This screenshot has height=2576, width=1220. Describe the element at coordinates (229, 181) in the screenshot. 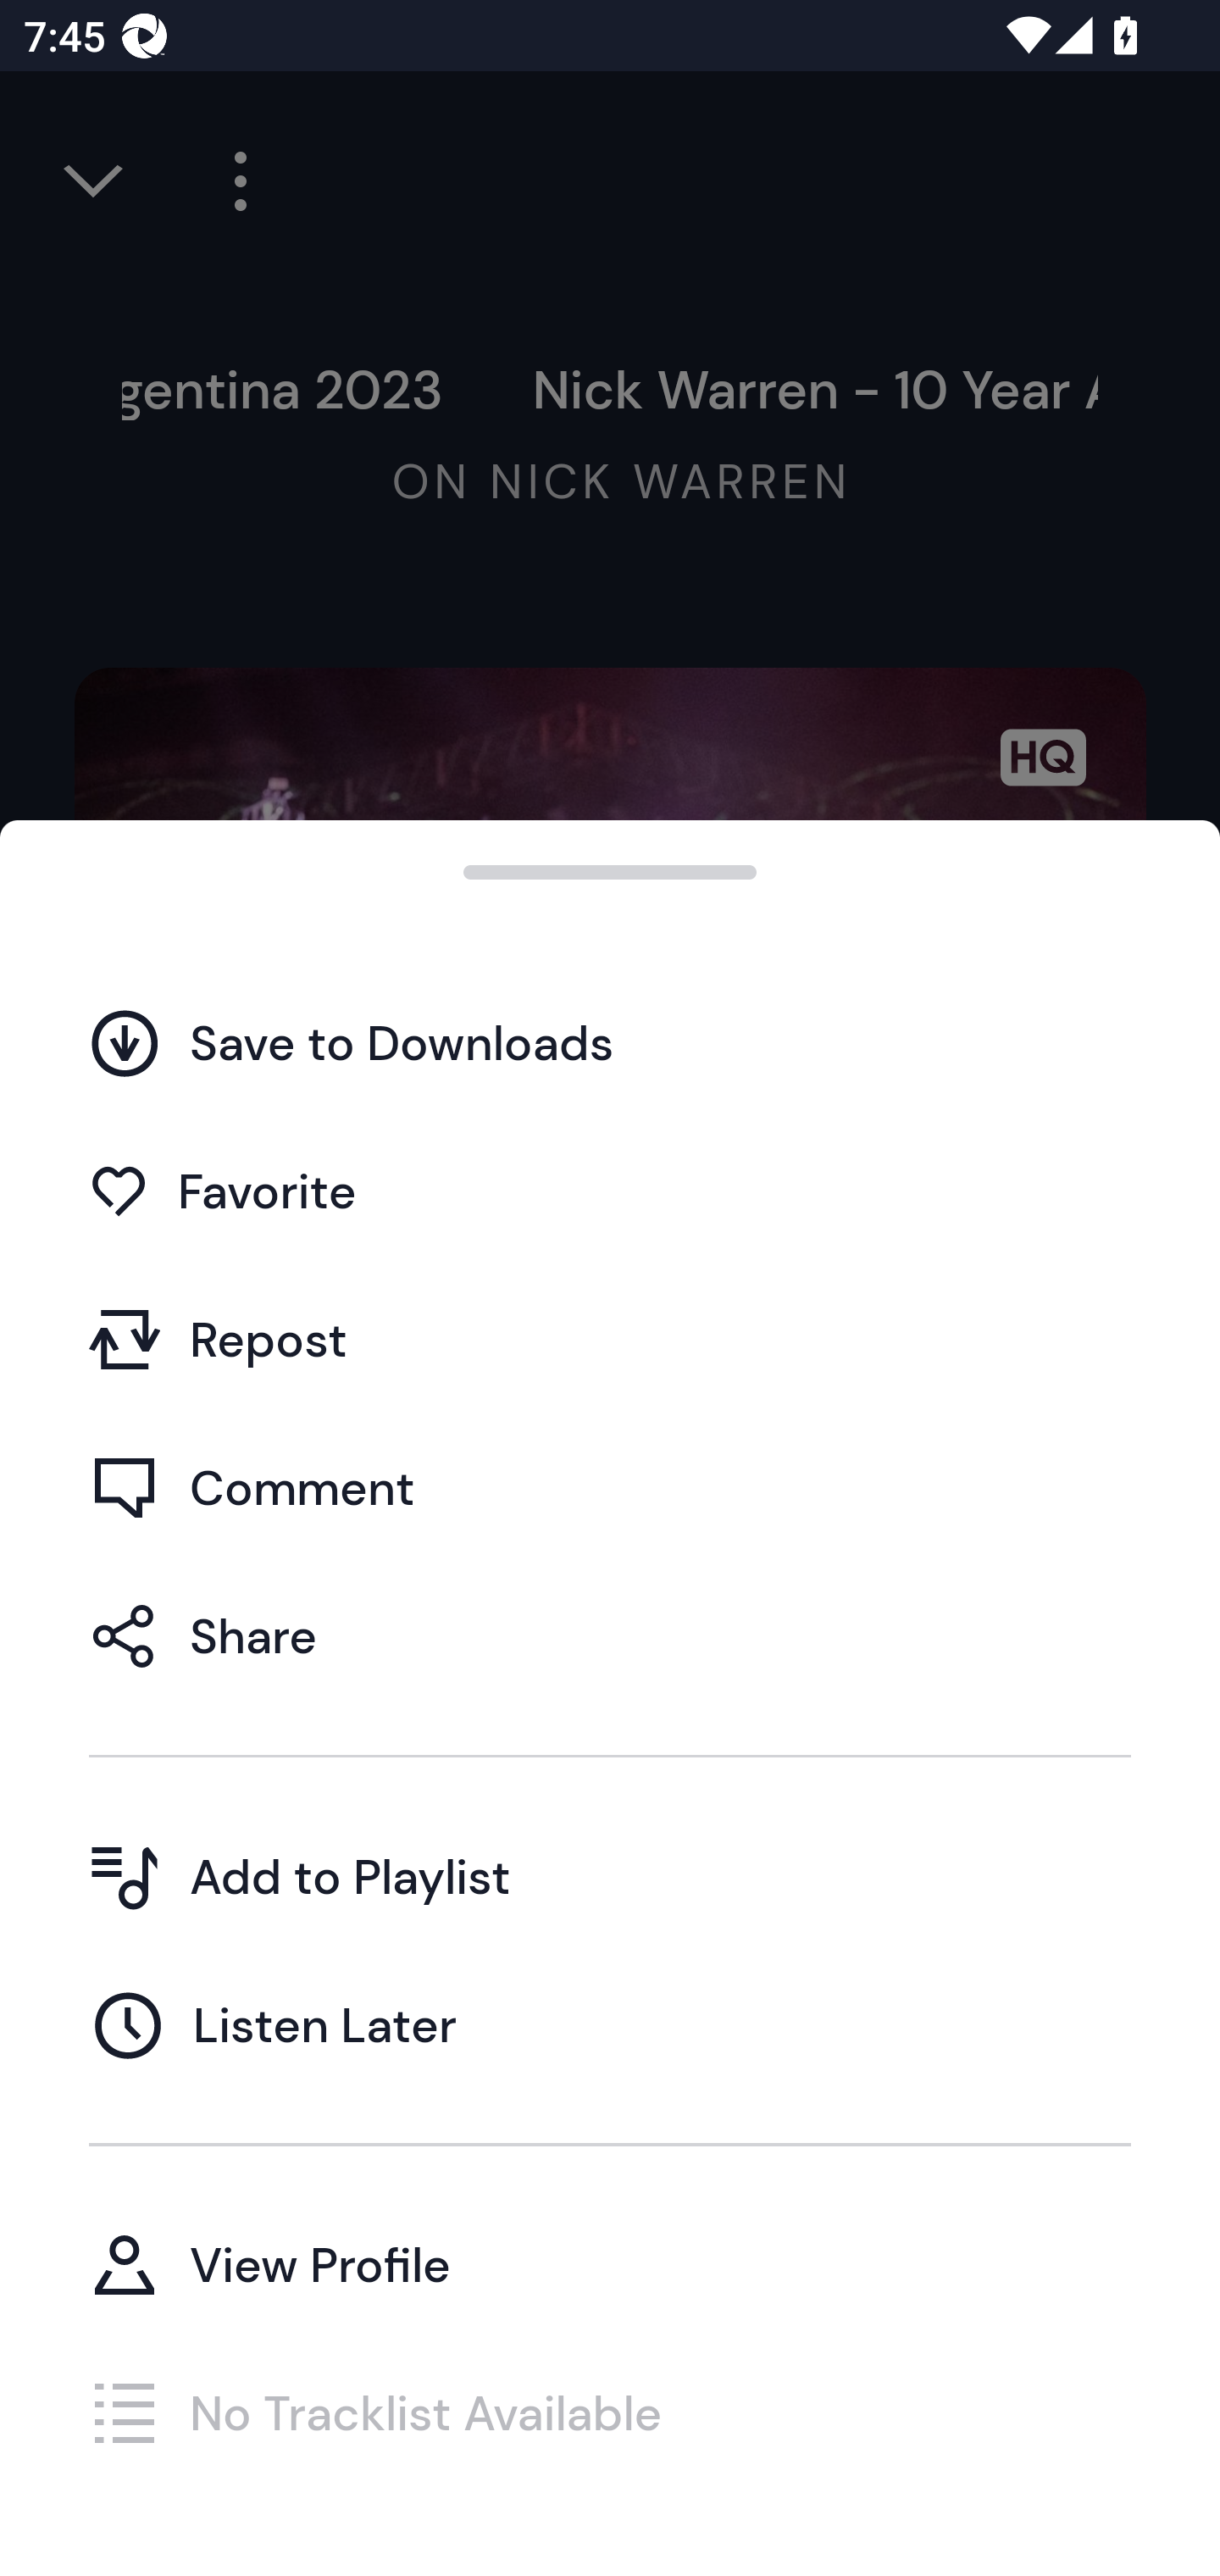

I see `Player more options button` at that location.